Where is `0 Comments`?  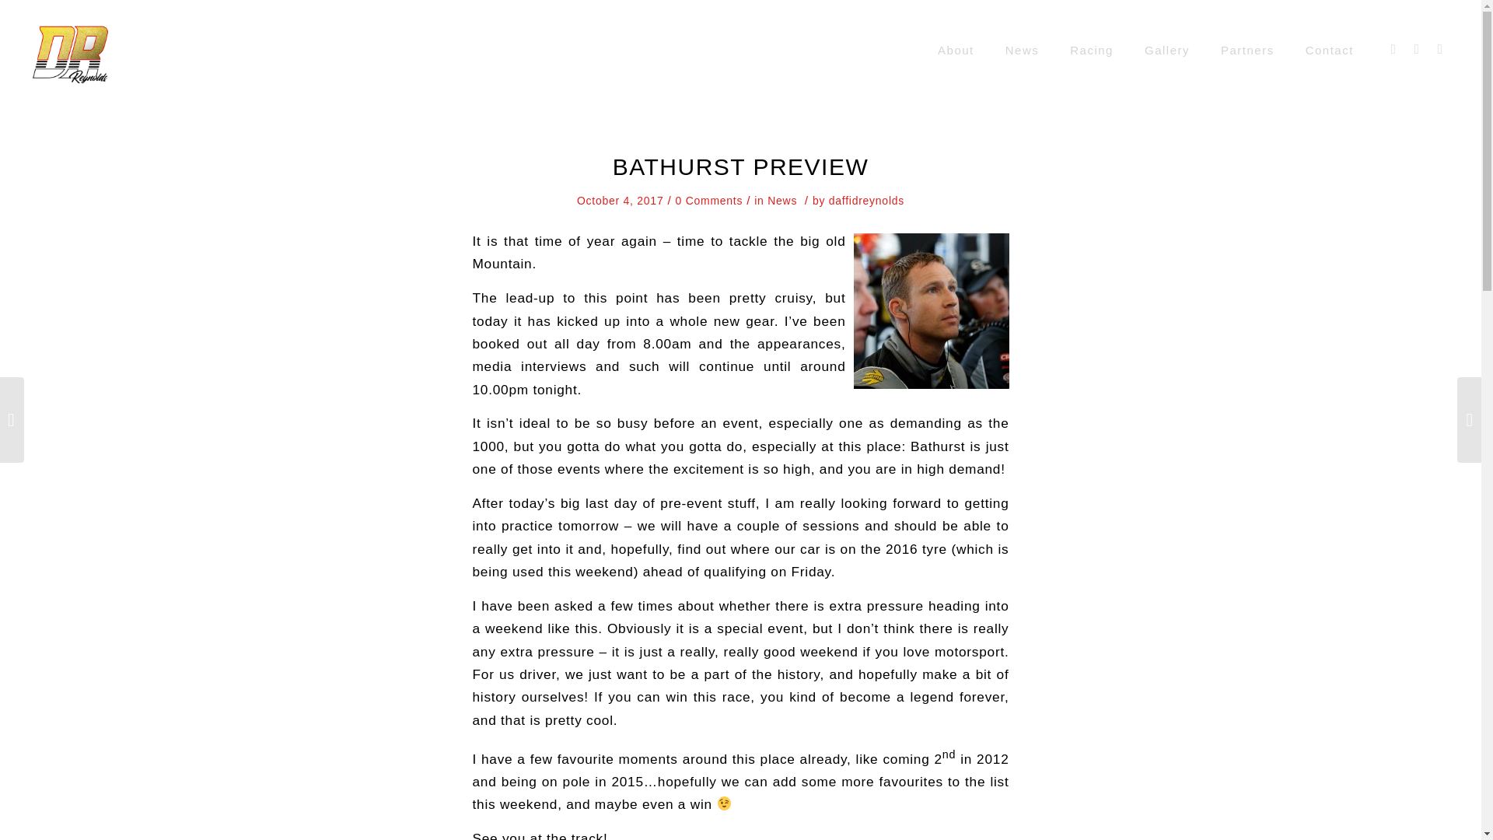
0 Comments is located at coordinates (708, 200).